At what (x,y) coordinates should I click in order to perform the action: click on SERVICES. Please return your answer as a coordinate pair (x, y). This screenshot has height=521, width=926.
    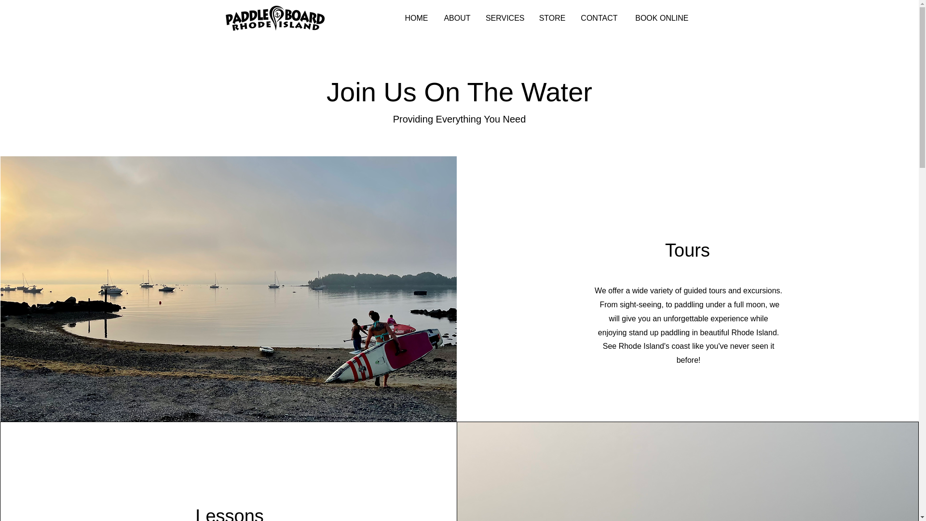
    Looking at the image, I should click on (504, 18).